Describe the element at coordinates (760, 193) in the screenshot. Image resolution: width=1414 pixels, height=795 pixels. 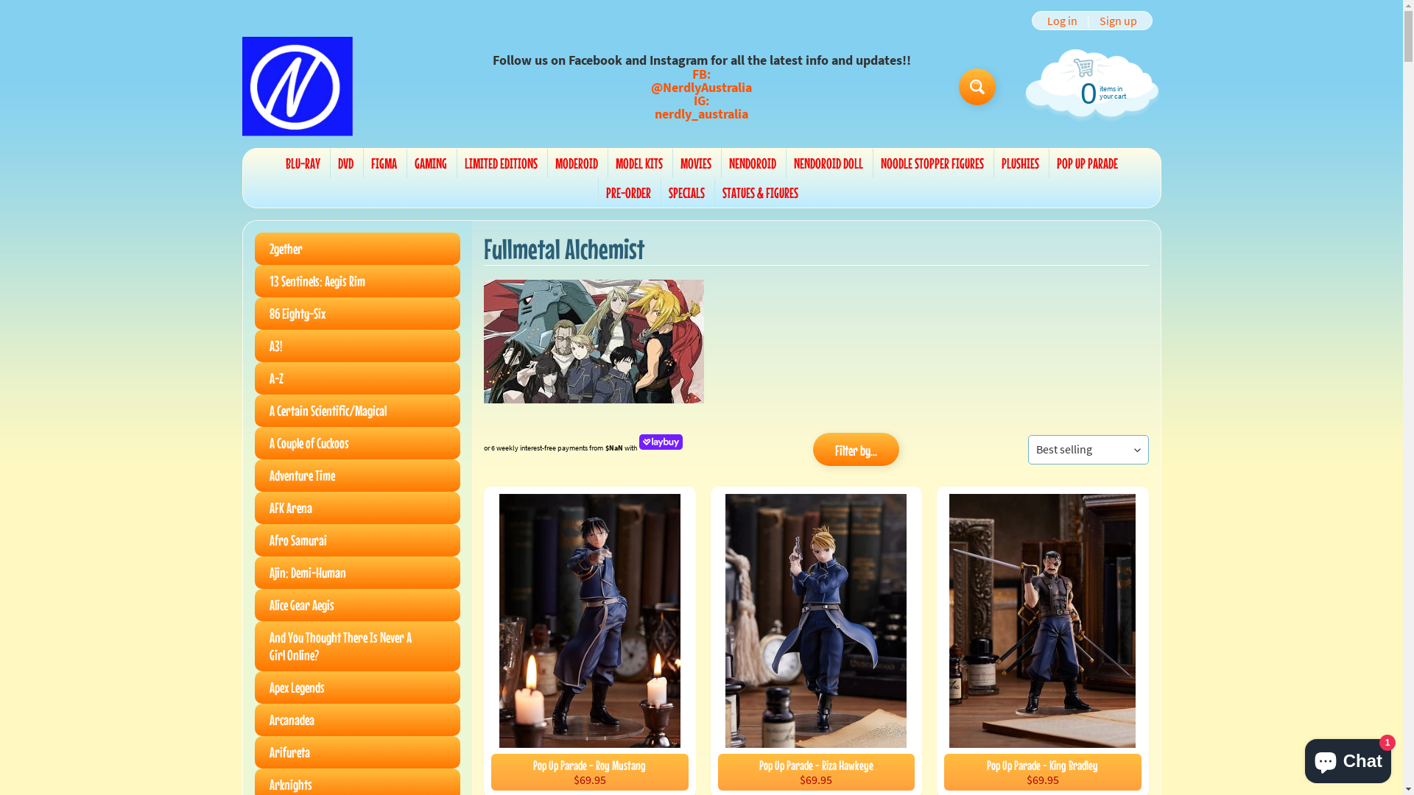
I see `STATUES & FIGURES` at that location.